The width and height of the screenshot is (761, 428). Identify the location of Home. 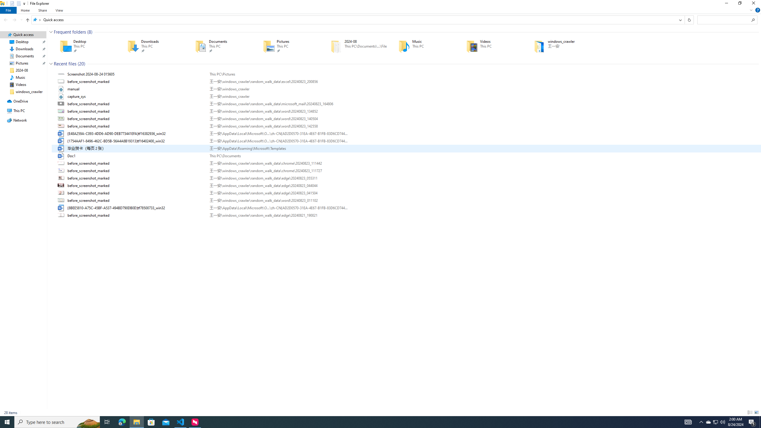
(26, 10).